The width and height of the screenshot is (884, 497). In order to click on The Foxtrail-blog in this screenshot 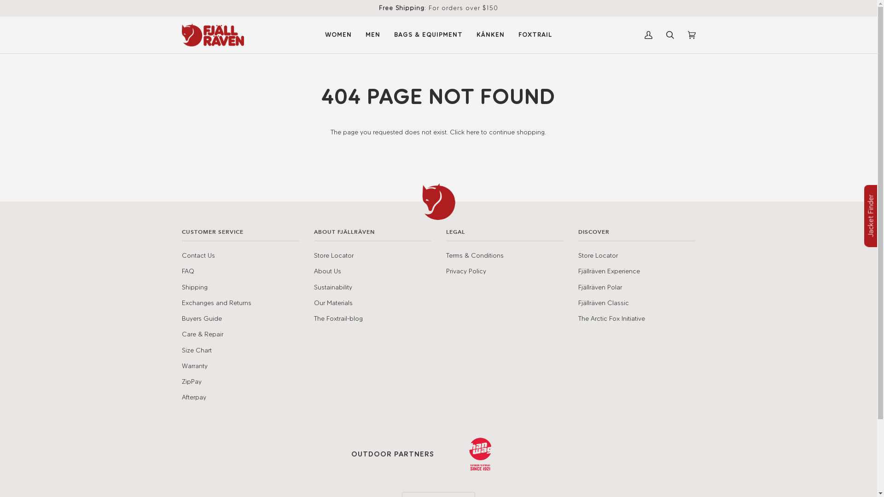, I will do `click(338, 318)`.